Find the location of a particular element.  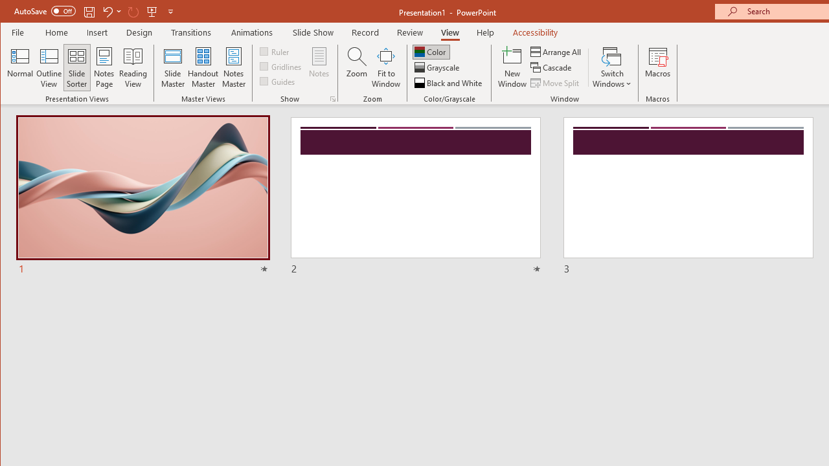

Handout Master is located at coordinates (203, 67).